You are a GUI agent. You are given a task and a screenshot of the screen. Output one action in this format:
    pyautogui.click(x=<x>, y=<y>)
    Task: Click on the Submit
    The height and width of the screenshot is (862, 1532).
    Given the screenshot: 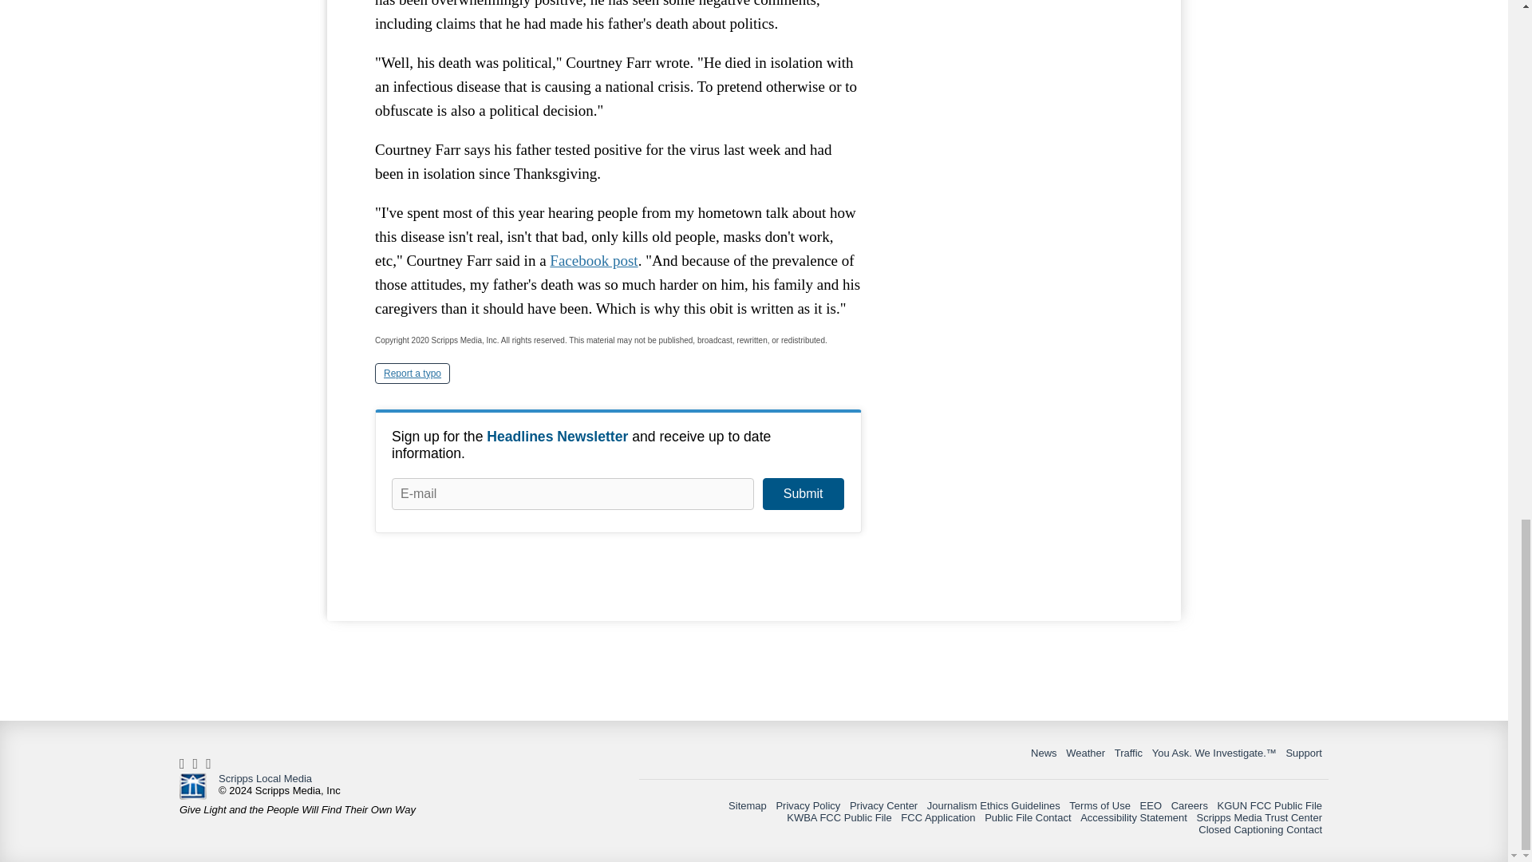 What is the action you would take?
    pyautogui.click(x=803, y=494)
    